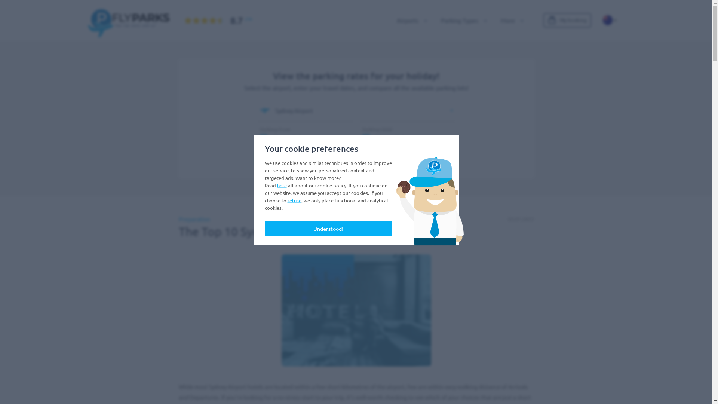  Describe the element at coordinates (462, 20) in the screenshot. I see `Parking Types` at that location.